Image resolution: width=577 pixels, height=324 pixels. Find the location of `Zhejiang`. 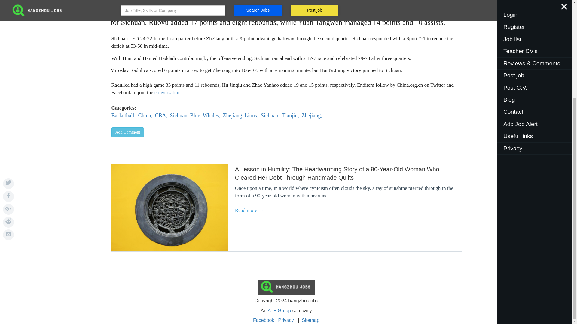

Zhejiang is located at coordinates (311, 115).